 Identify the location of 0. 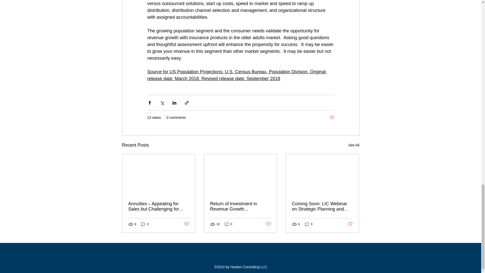
(145, 224).